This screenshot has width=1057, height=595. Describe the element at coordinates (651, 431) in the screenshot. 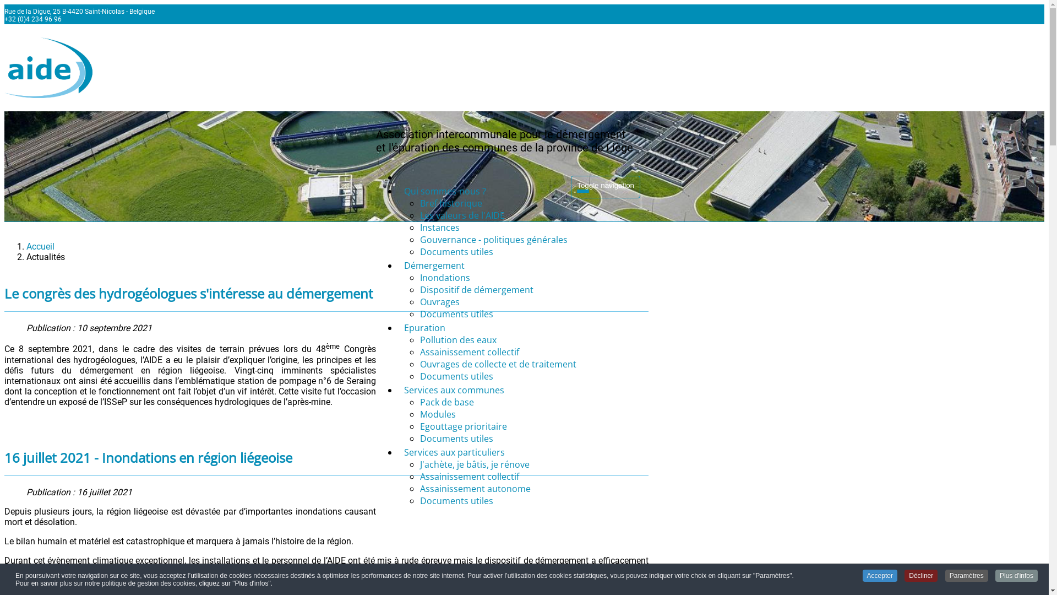

I see `Enregistrer` at that location.